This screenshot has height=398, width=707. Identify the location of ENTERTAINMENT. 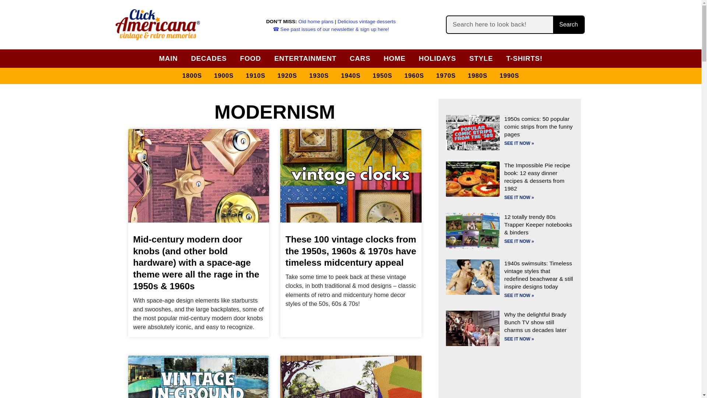
(305, 58).